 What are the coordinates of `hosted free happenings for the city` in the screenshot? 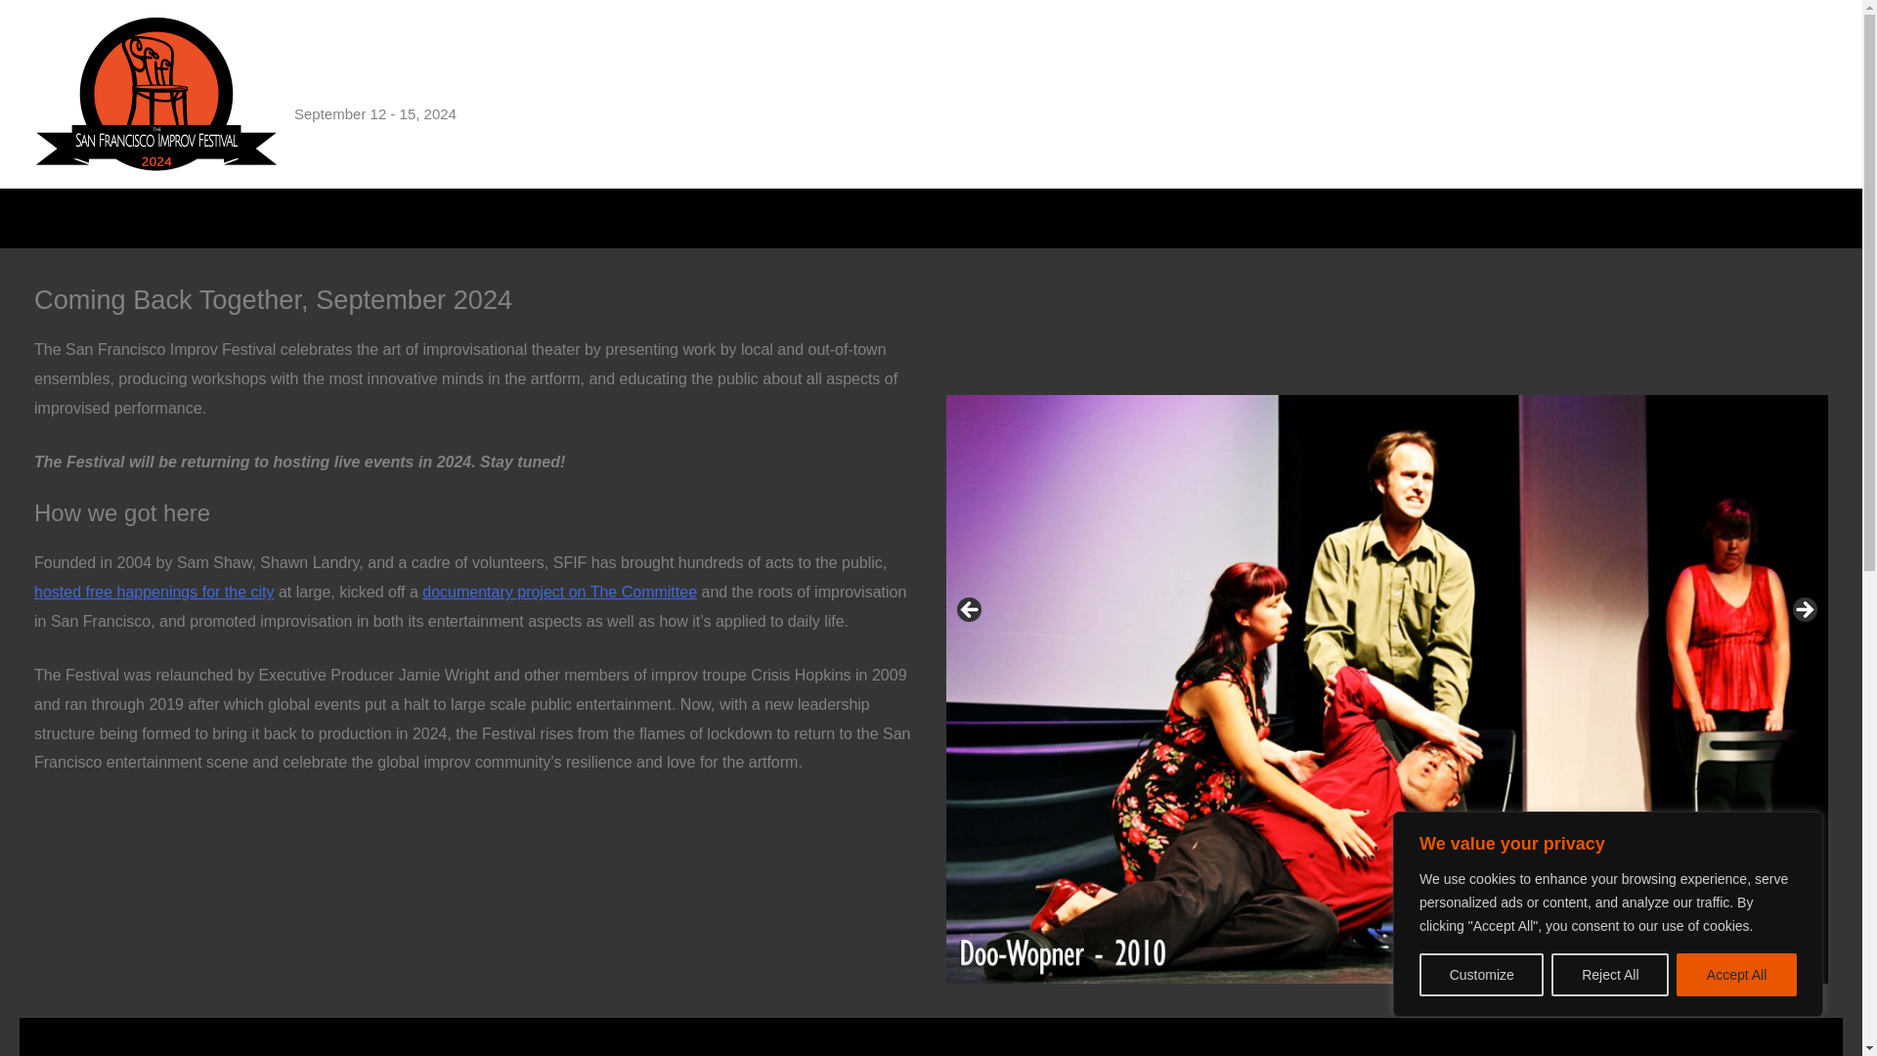 It's located at (153, 593).